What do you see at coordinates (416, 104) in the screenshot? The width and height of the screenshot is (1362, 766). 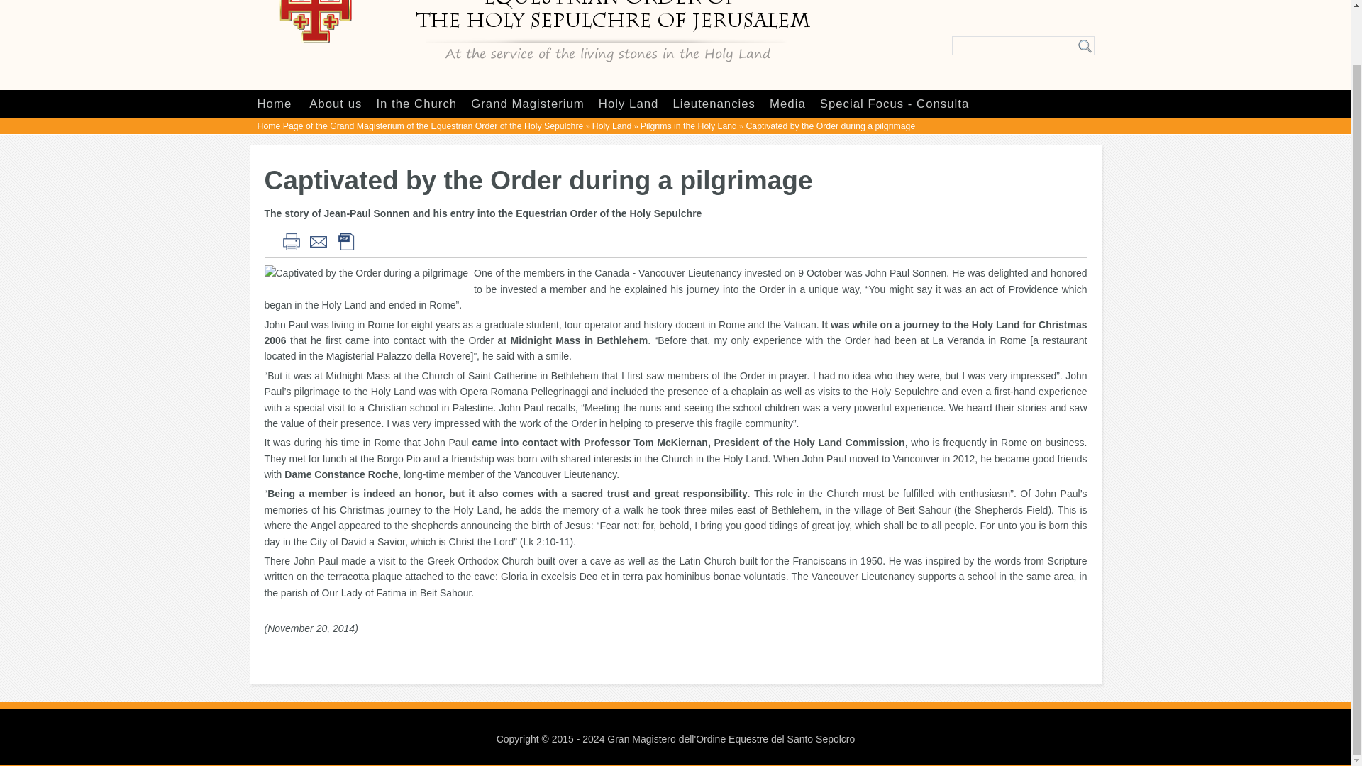 I see `In the Church` at bounding box center [416, 104].